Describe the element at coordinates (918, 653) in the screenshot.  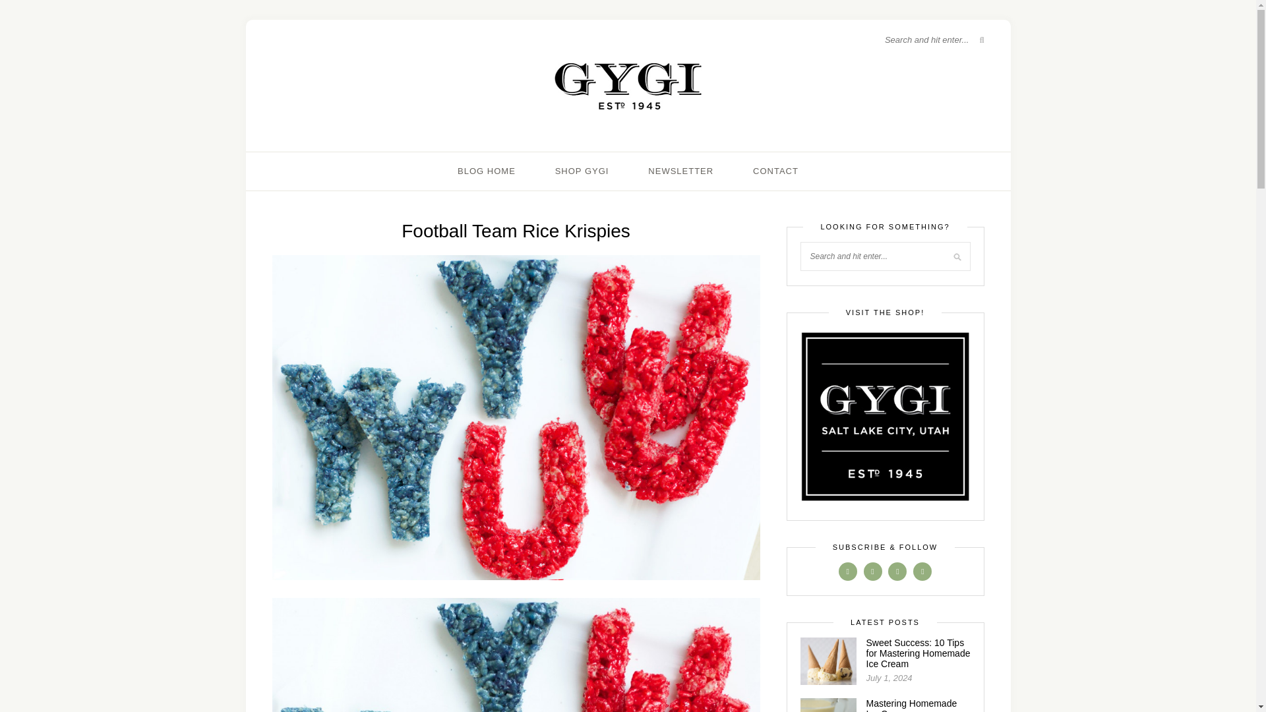
I see `Sweet Success: 10 Tips for Mastering Homemade Ice Cream` at that location.